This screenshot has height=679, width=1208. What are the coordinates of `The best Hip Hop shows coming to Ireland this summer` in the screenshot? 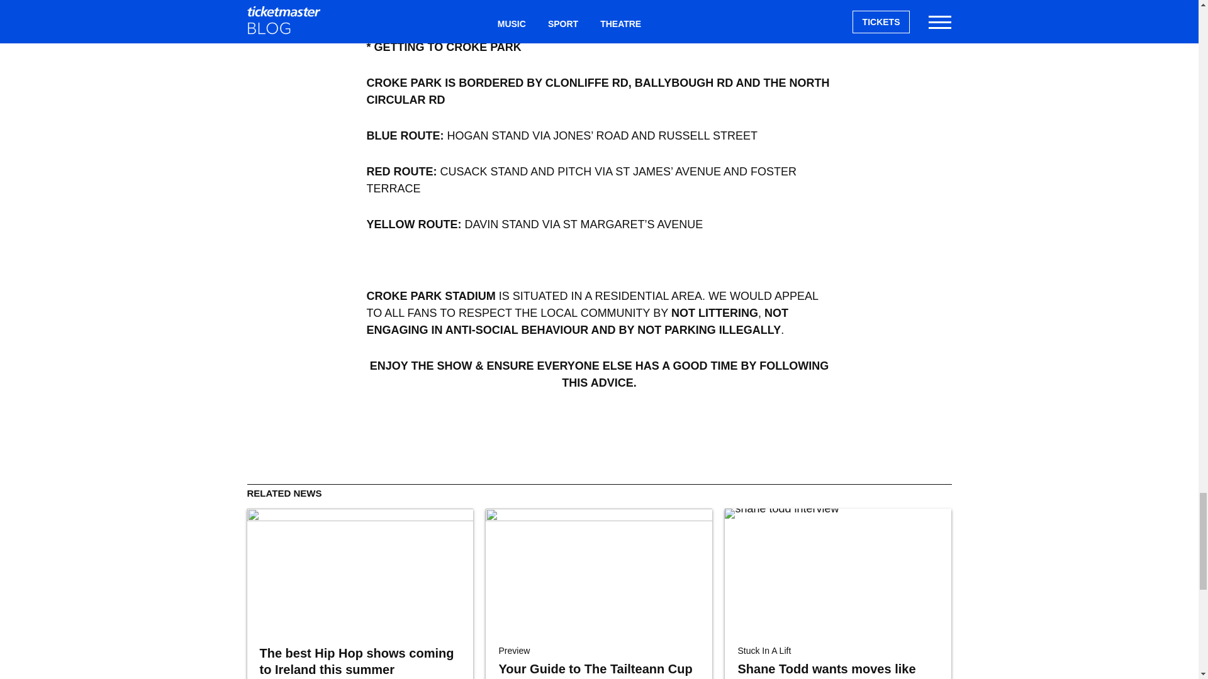 It's located at (360, 571).